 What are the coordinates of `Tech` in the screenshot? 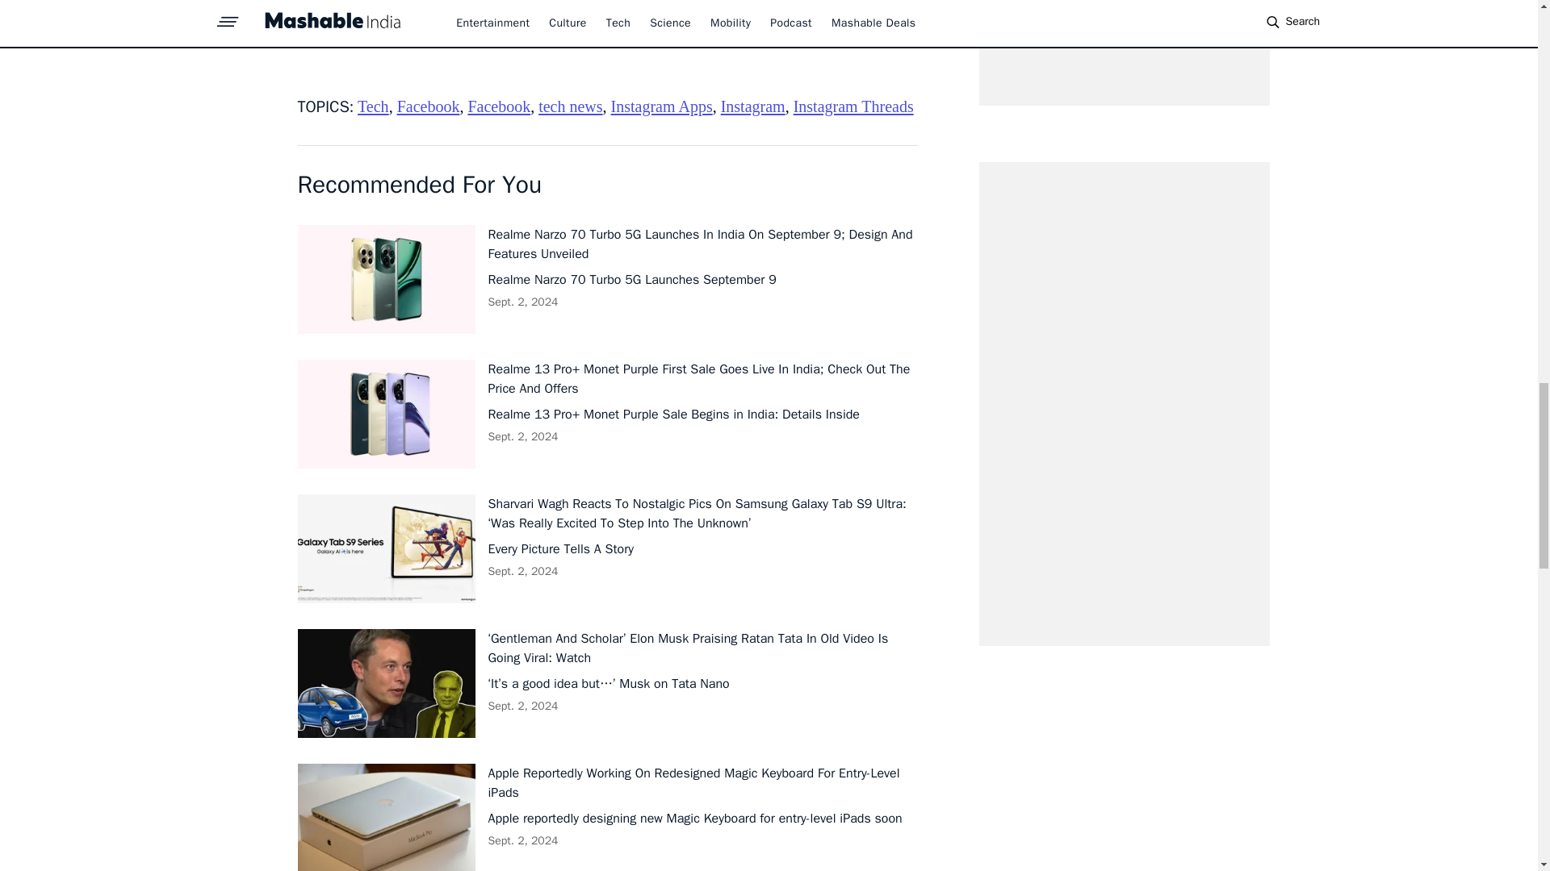 It's located at (373, 106).